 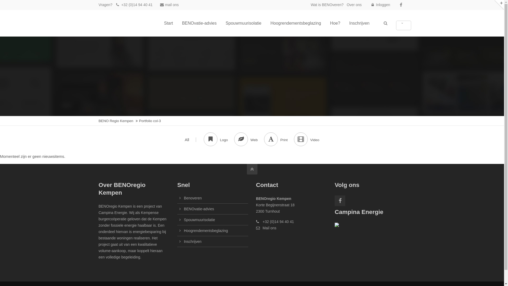 What do you see at coordinates (296, 23) in the screenshot?
I see `Hoogrendementsbeglazing` at bounding box center [296, 23].